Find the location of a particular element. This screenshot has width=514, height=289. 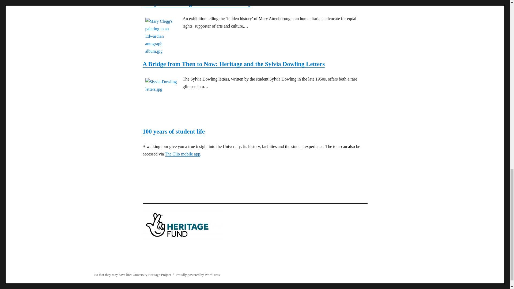

Mary Clegg's painting in an Edwardian autograph album.jpg is located at coordinates (162, 36).